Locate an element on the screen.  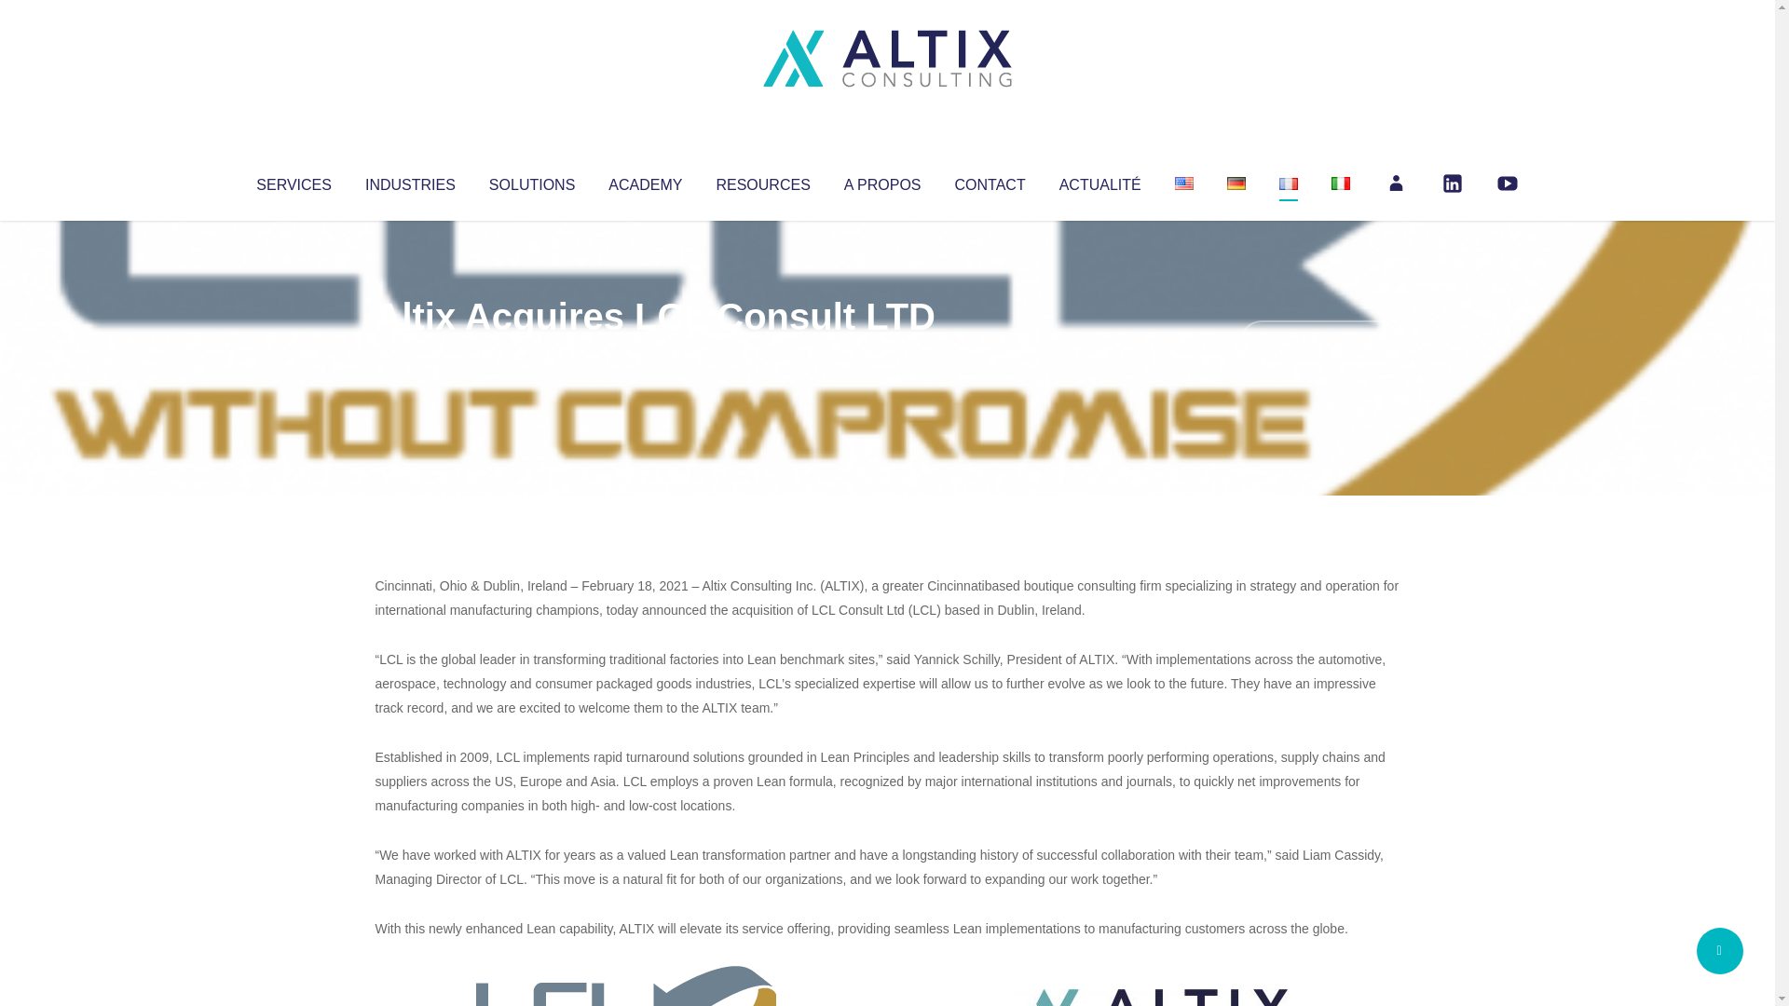
Altix is located at coordinates (410, 354).